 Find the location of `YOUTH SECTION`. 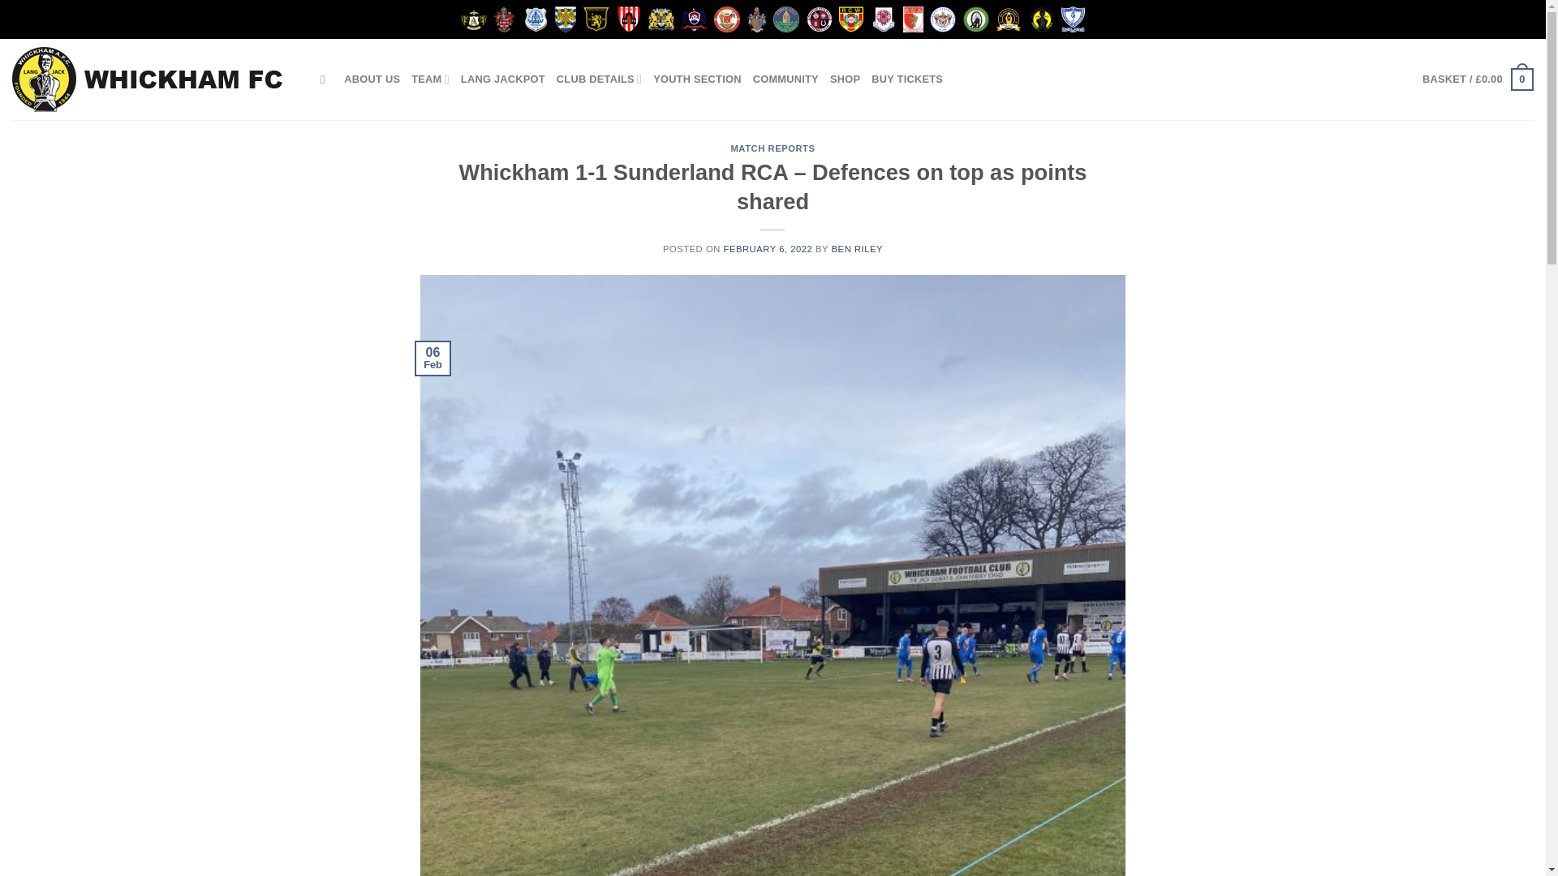

YOUTH SECTION is located at coordinates (696, 79).